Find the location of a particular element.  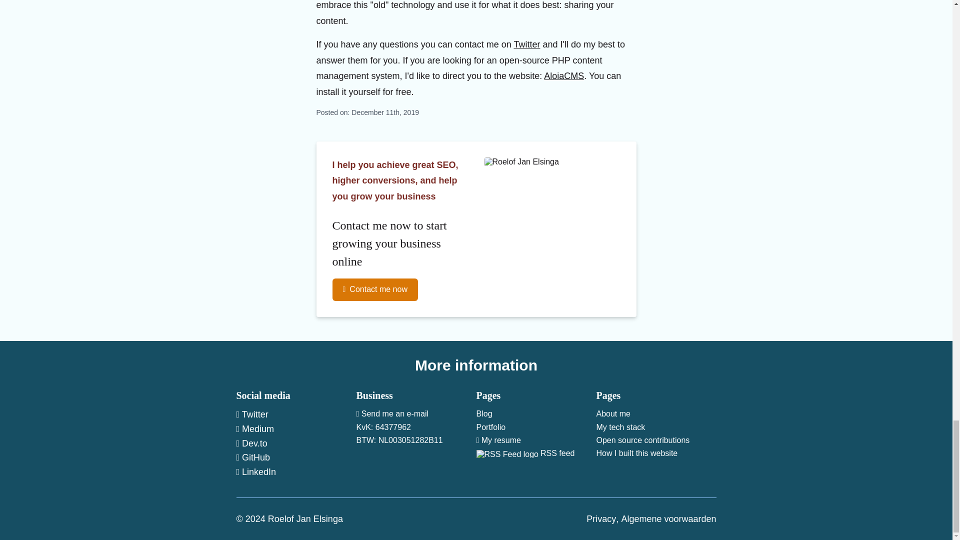

Open source contributions is located at coordinates (642, 440).